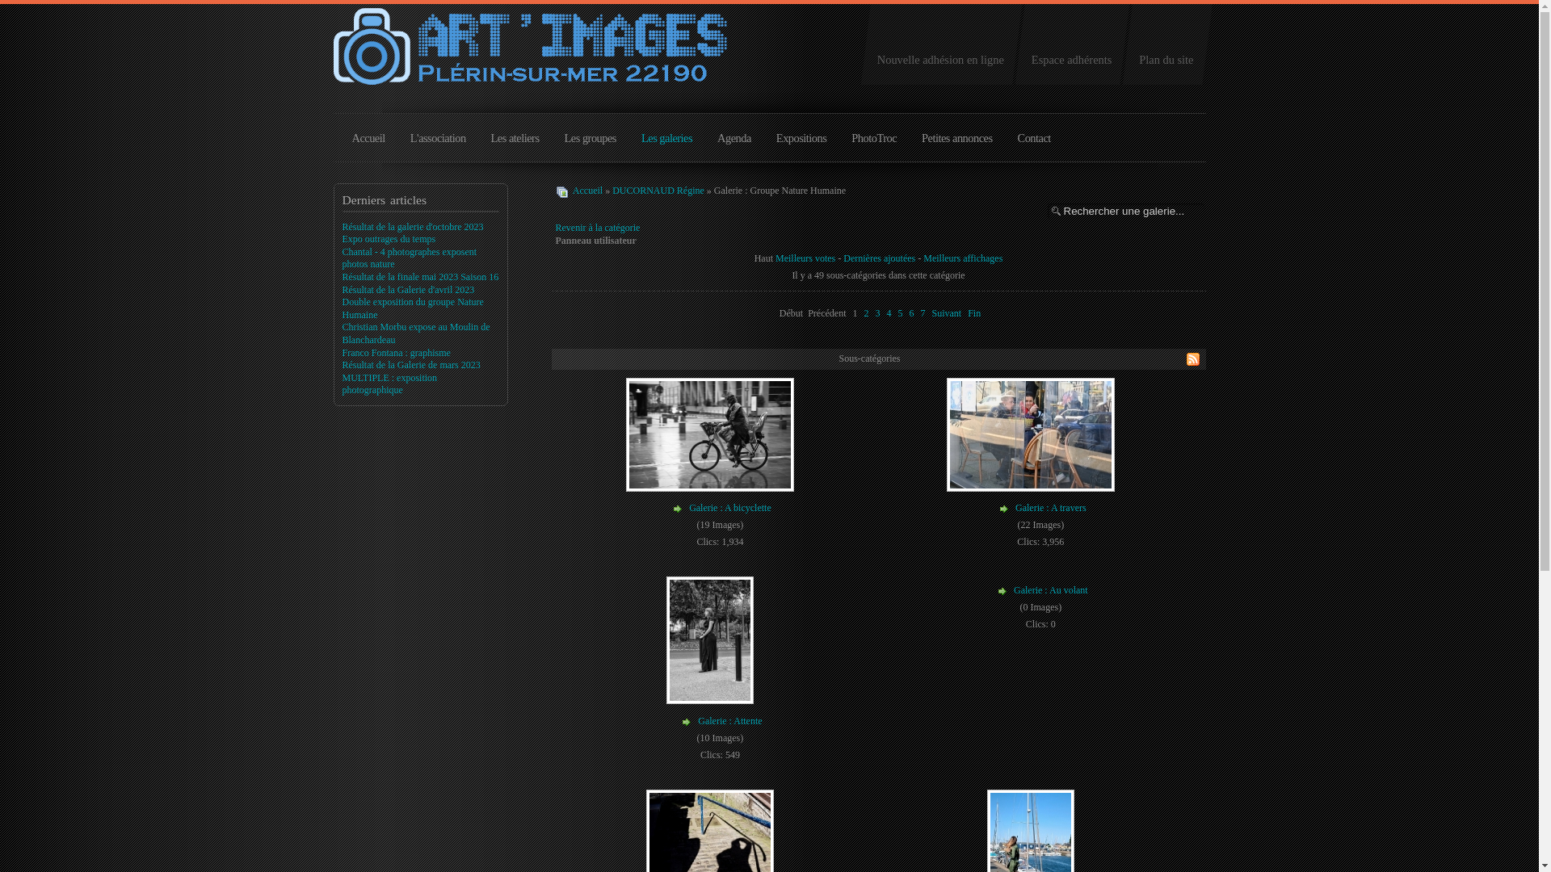 This screenshot has width=1551, height=872. What do you see at coordinates (368, 143) in the screenshot?
I see `Accueil` at bounding box center [368, 143].